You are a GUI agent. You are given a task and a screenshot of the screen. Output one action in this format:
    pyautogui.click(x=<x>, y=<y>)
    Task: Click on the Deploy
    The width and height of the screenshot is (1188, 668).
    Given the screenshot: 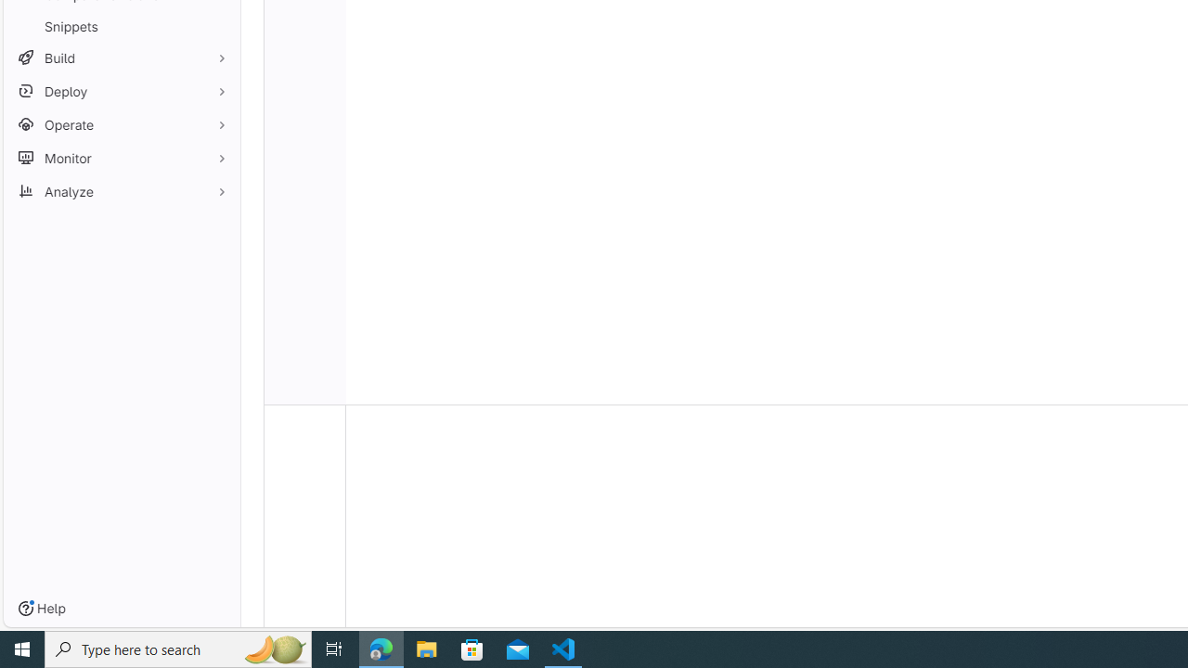 What is the action you would take?
    pyautogui.click(x=121, y=91)
    